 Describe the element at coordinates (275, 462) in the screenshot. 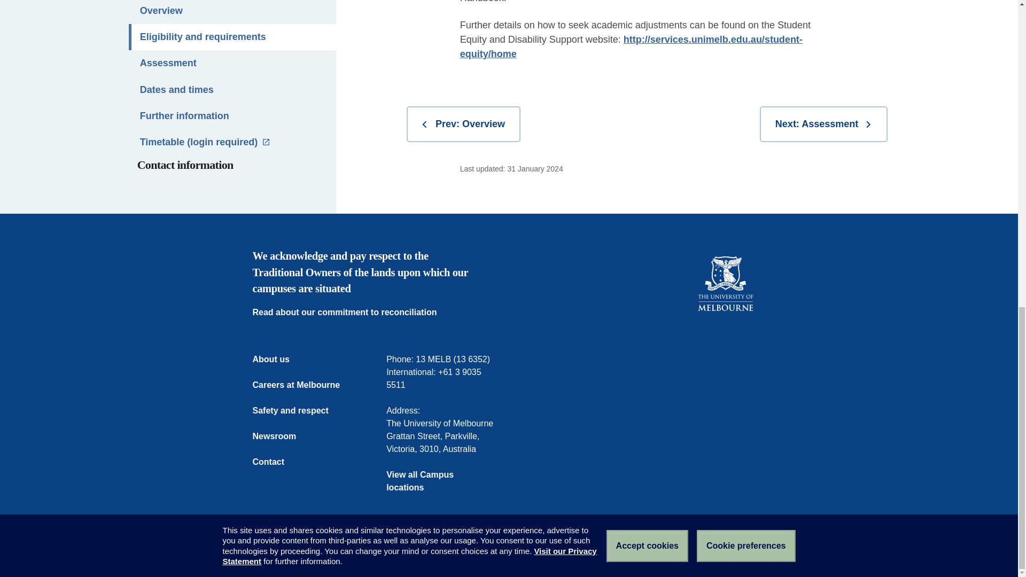

I see `Contact` at that location.